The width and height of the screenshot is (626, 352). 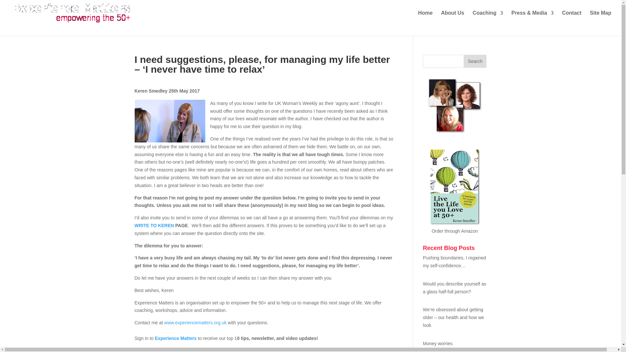 What do you see at coordinates (455, 231) in the screenshot?
I see `Order through Amazon` at bounding box center [455, 231].